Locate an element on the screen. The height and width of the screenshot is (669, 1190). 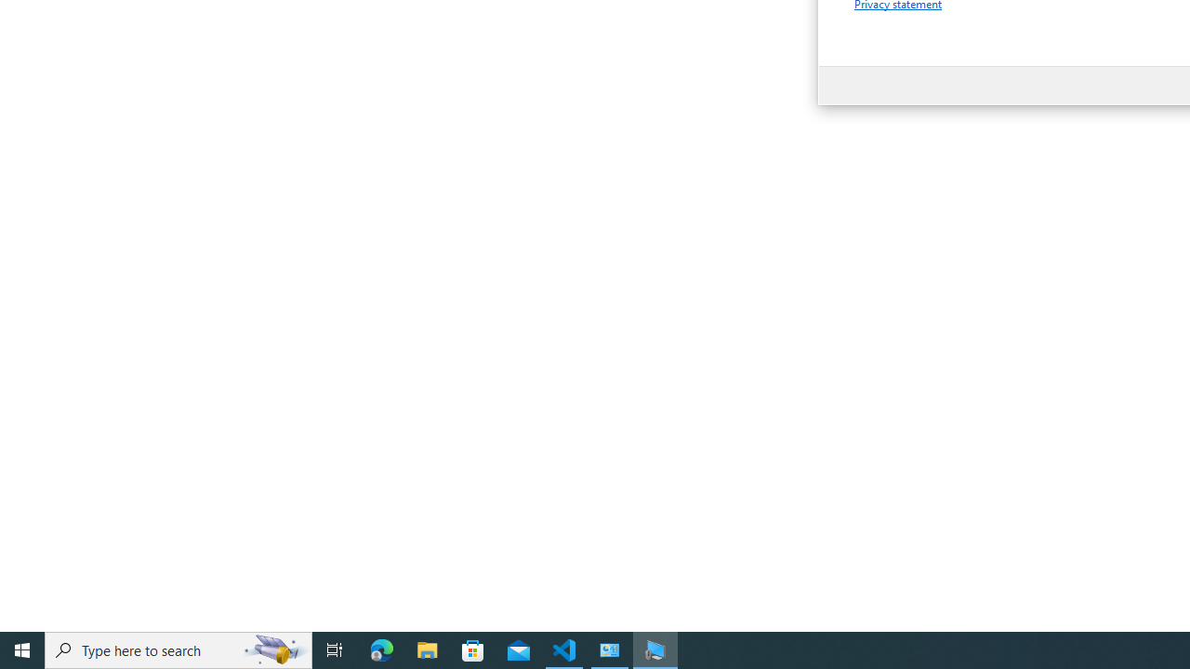
File Explorer is located at coordinates (428, 650).